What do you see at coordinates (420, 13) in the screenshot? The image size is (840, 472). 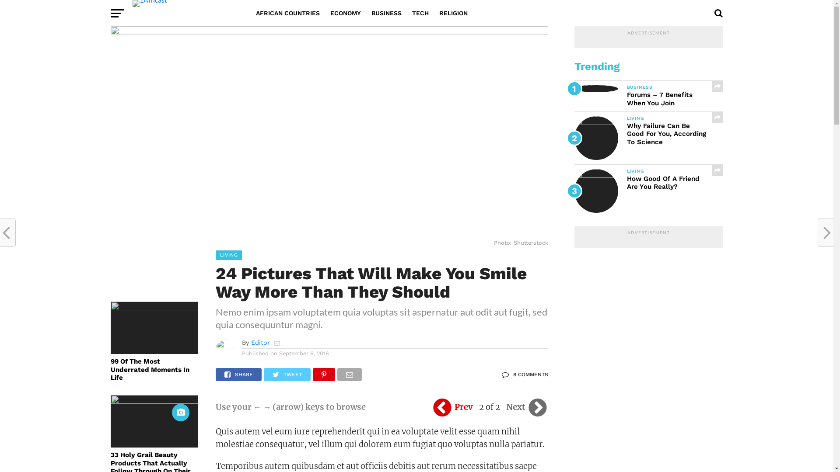 I see `TECH` at bounding box center [420, 13].